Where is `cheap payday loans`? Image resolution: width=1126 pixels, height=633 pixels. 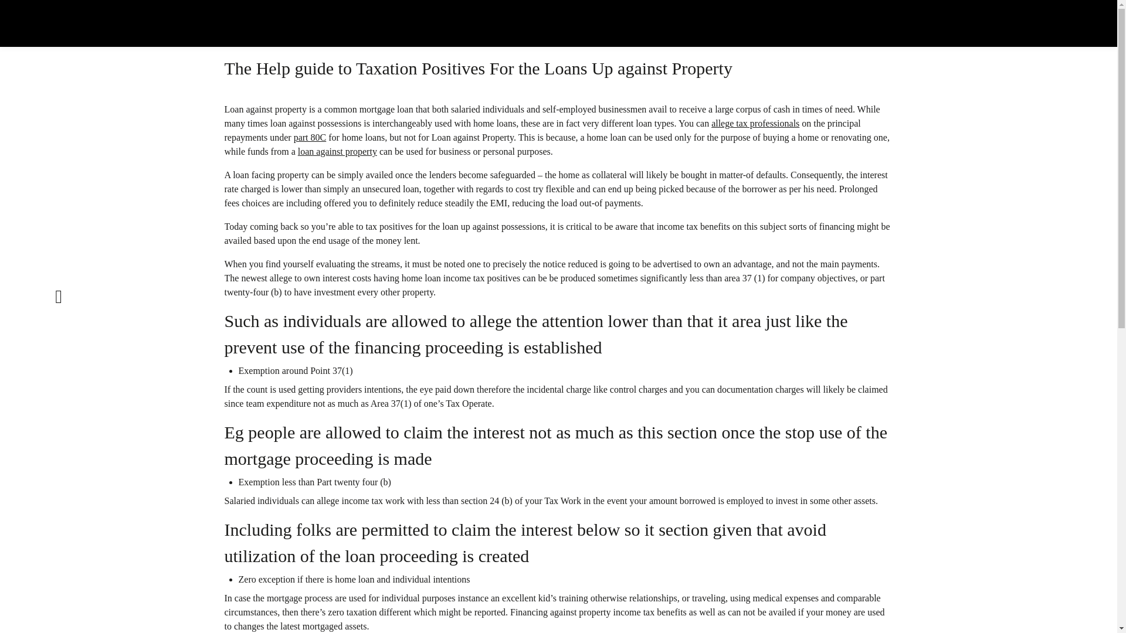 cheap payday loans is located at coordinates (310, 32).